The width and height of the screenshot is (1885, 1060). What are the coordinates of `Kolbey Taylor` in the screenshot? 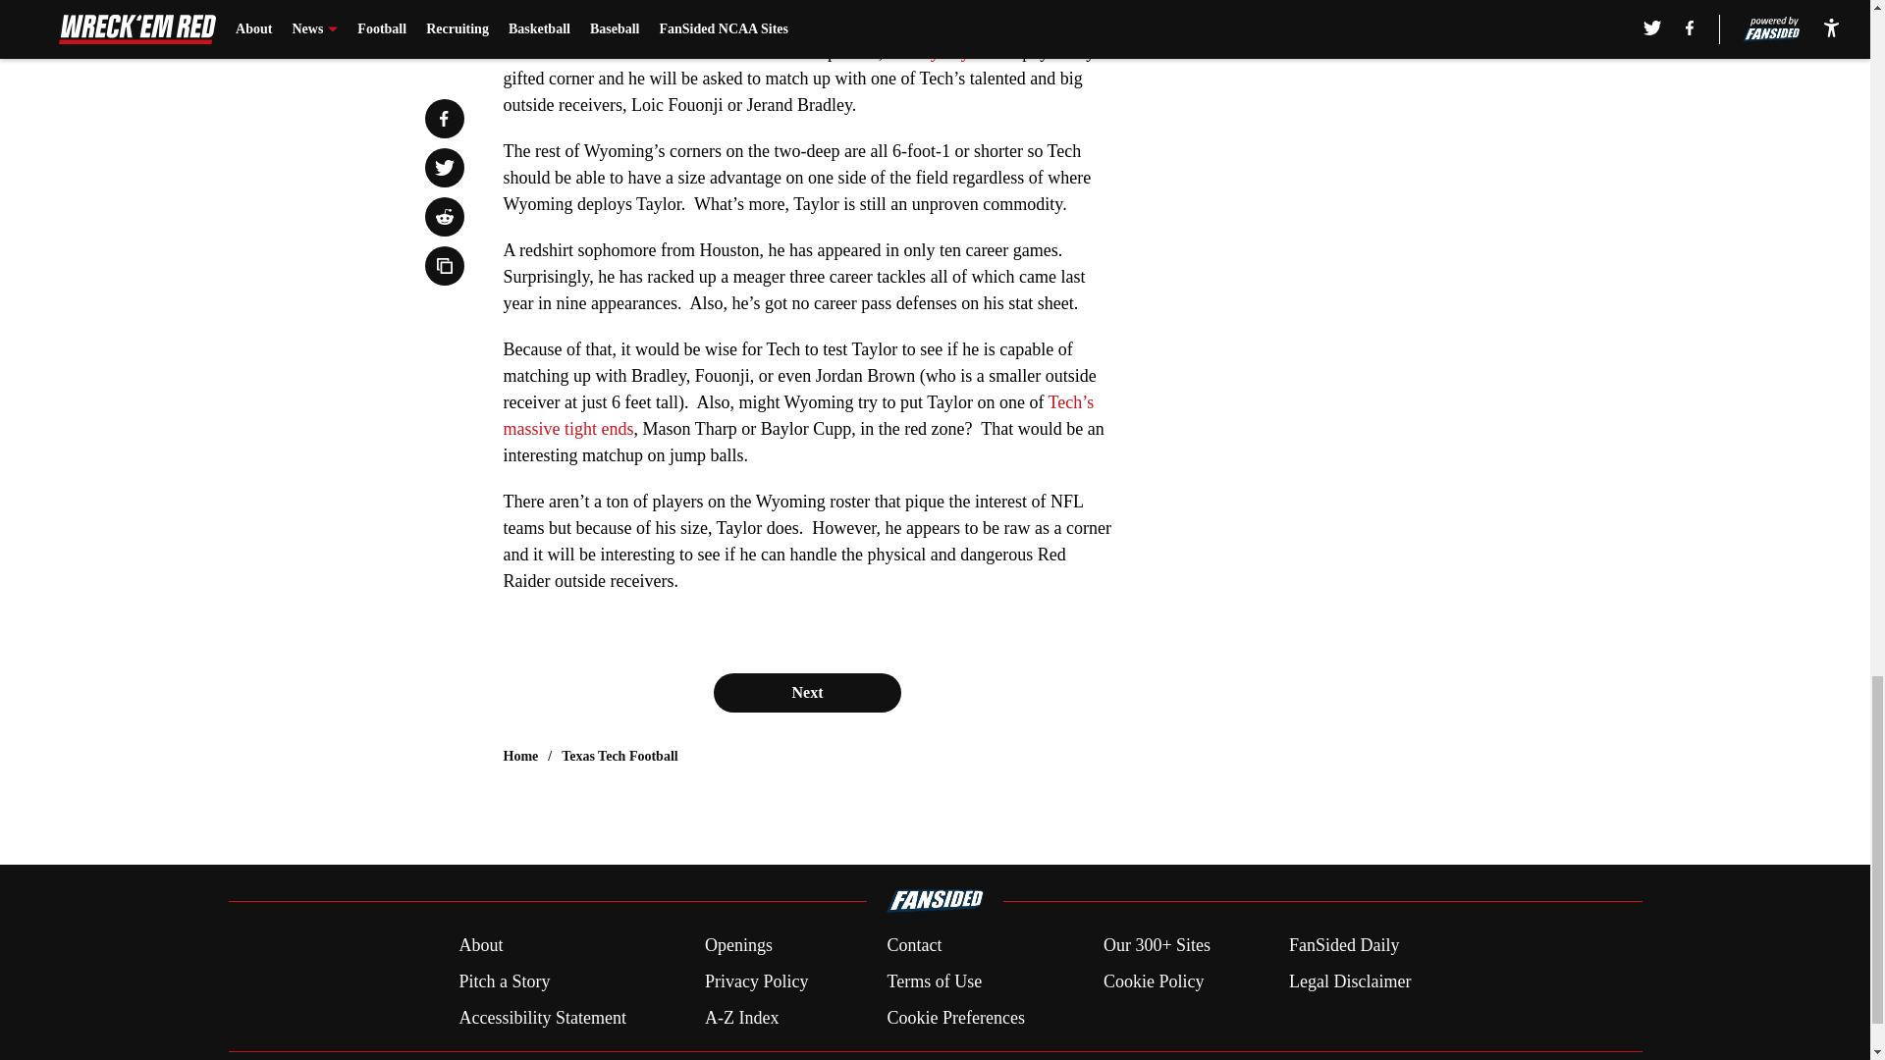 It's located at (939, 51).